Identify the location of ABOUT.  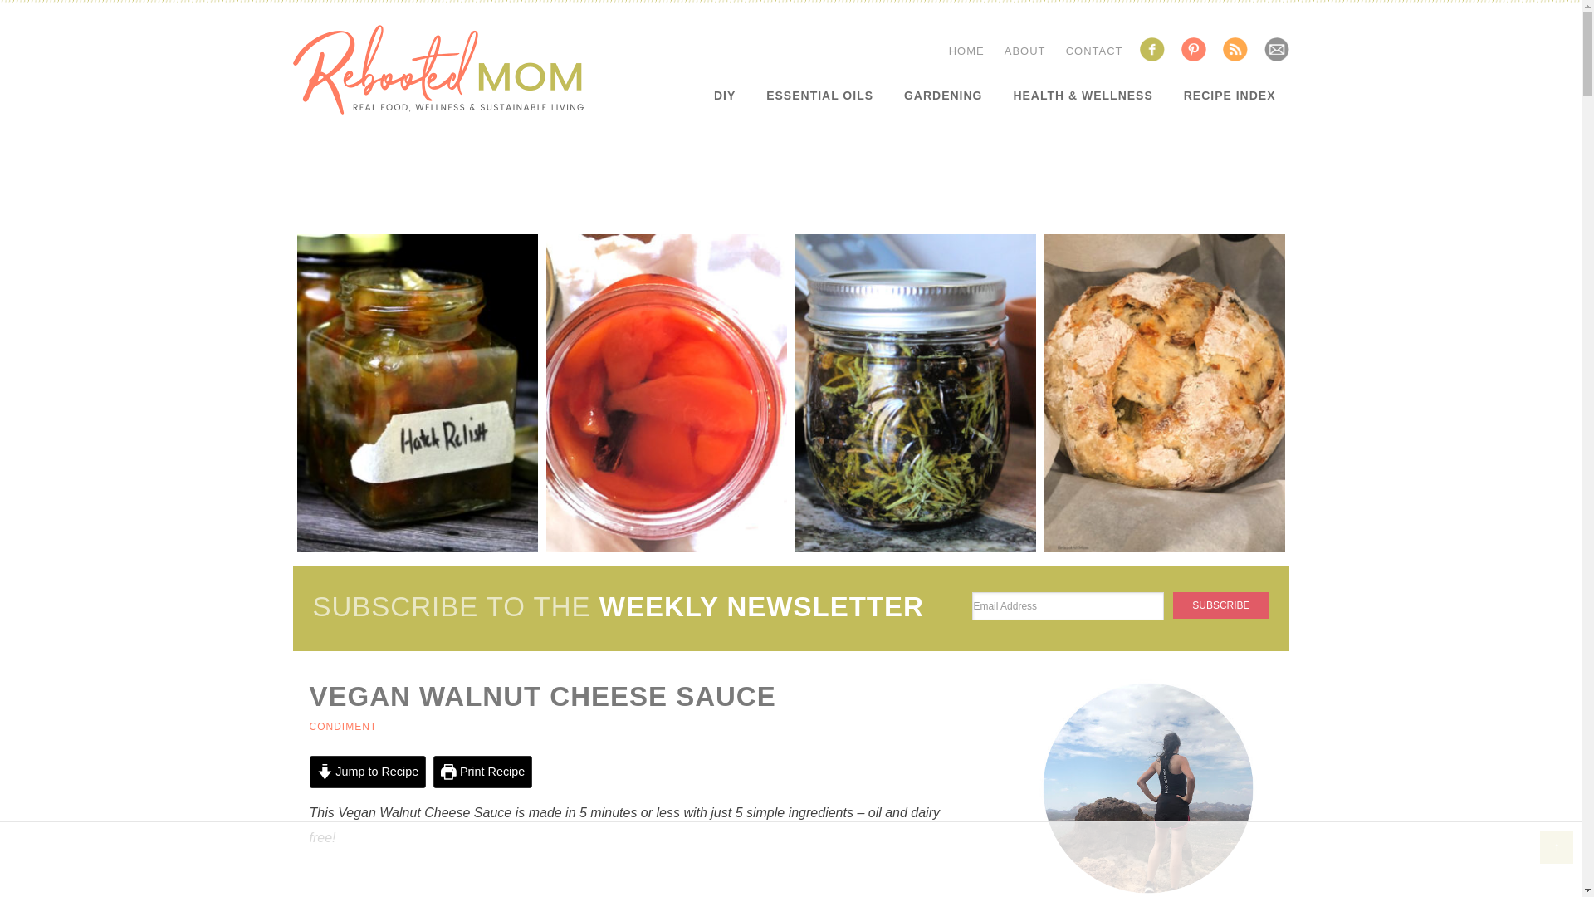
(1024, 51).